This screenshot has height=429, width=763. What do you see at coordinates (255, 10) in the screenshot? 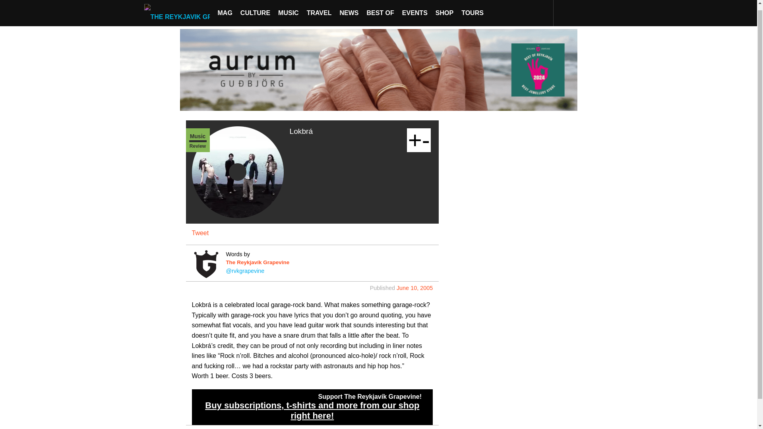
I see `CULTURE` at bounding box center [255, 10].